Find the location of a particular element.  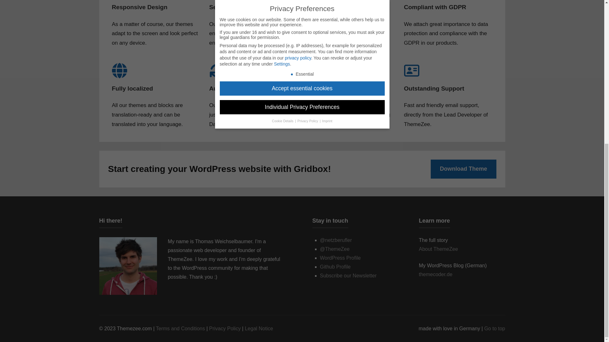

Terms and Conditions is located at coordinates (180, 329).